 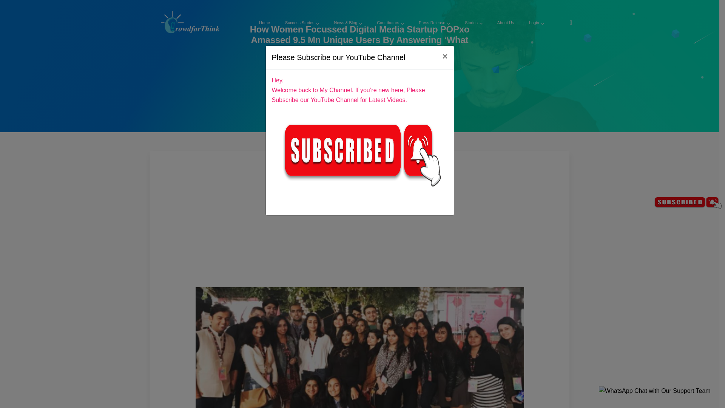 I want to click on Home, so click(x=346, y=63).